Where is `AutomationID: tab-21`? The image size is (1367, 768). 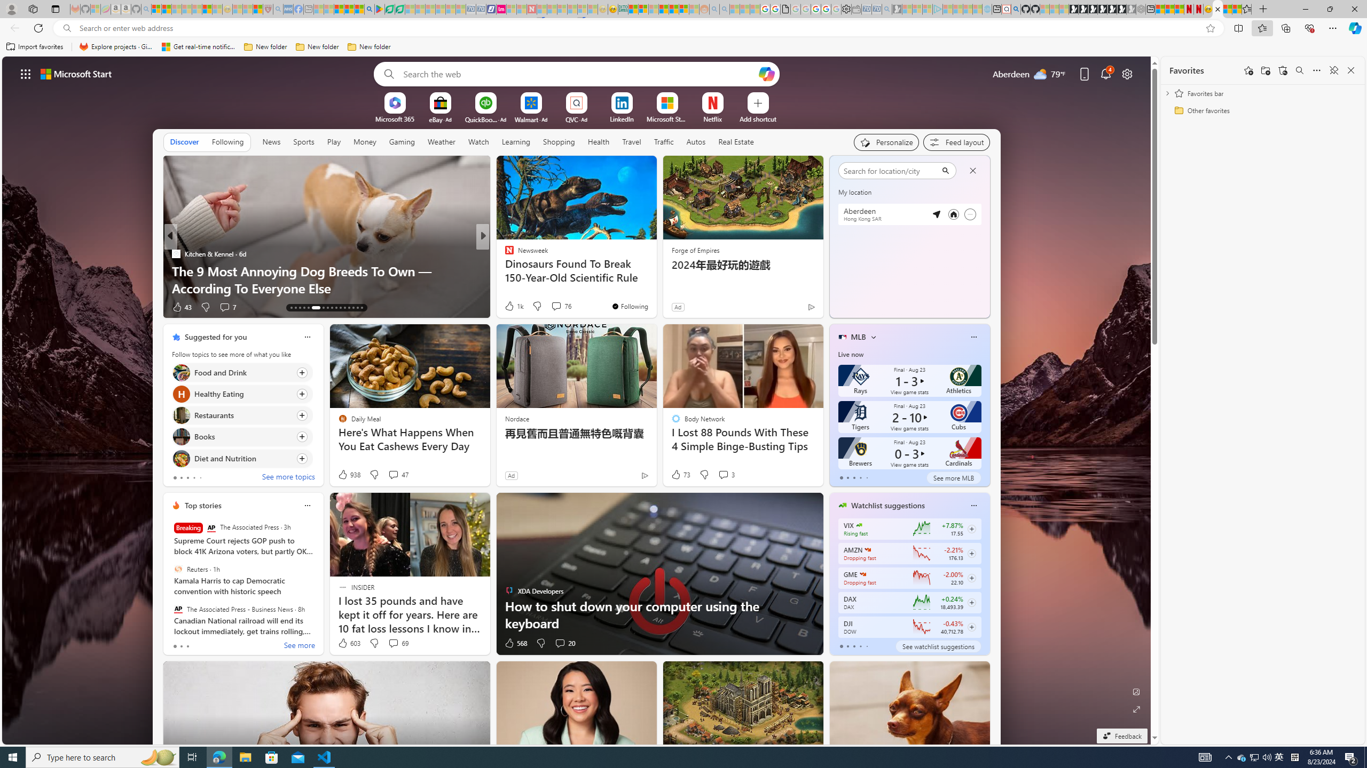
AutomationID: tab-21 is located at coordinates (332, 308).